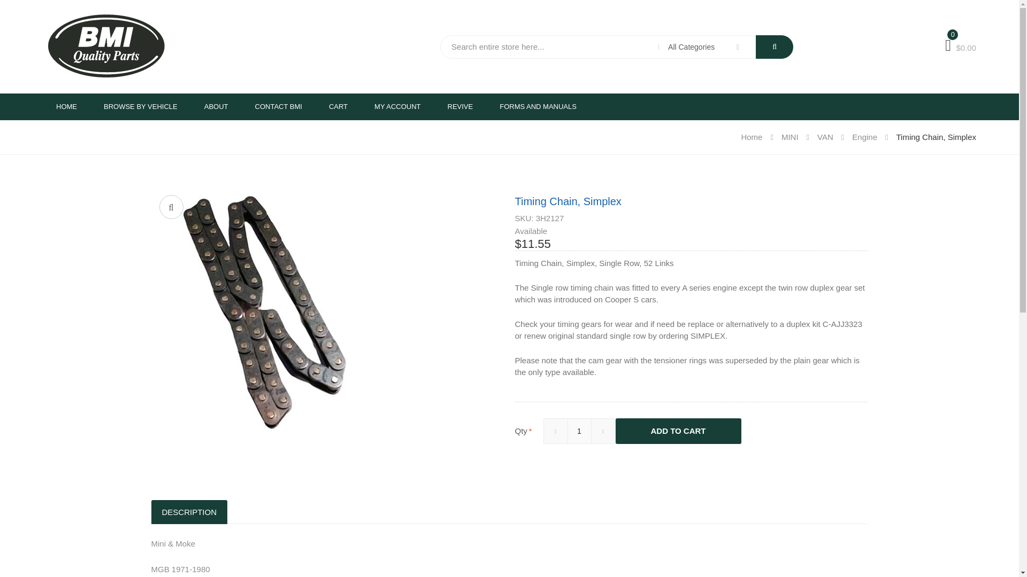  I want to click on About, so click(216, 106).